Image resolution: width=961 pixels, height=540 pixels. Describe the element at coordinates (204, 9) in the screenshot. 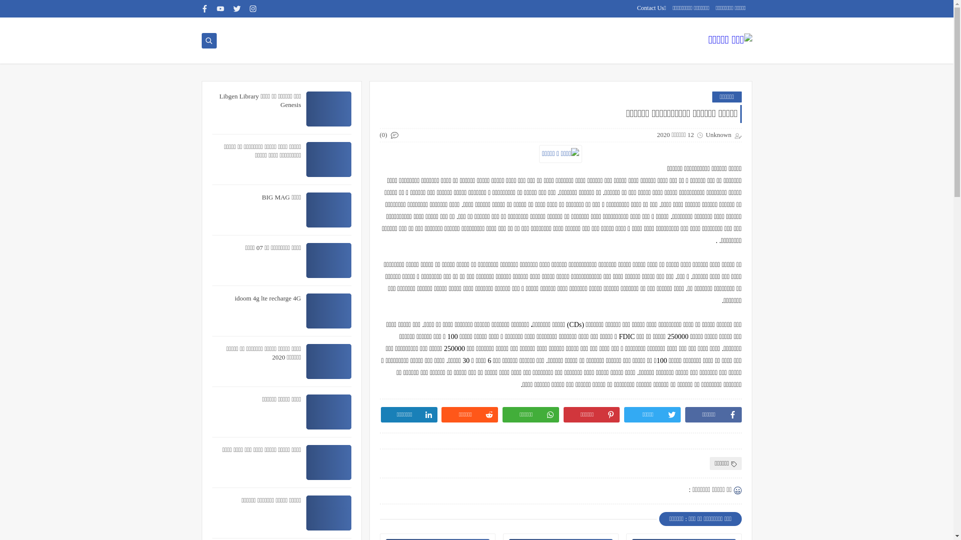

I see `facebook` at that location.